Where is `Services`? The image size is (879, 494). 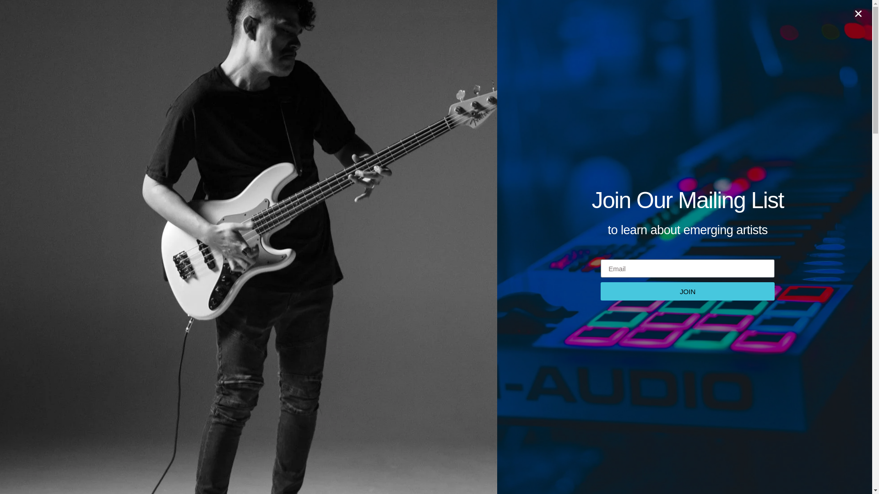
Services is located at coordinates (552, 24).